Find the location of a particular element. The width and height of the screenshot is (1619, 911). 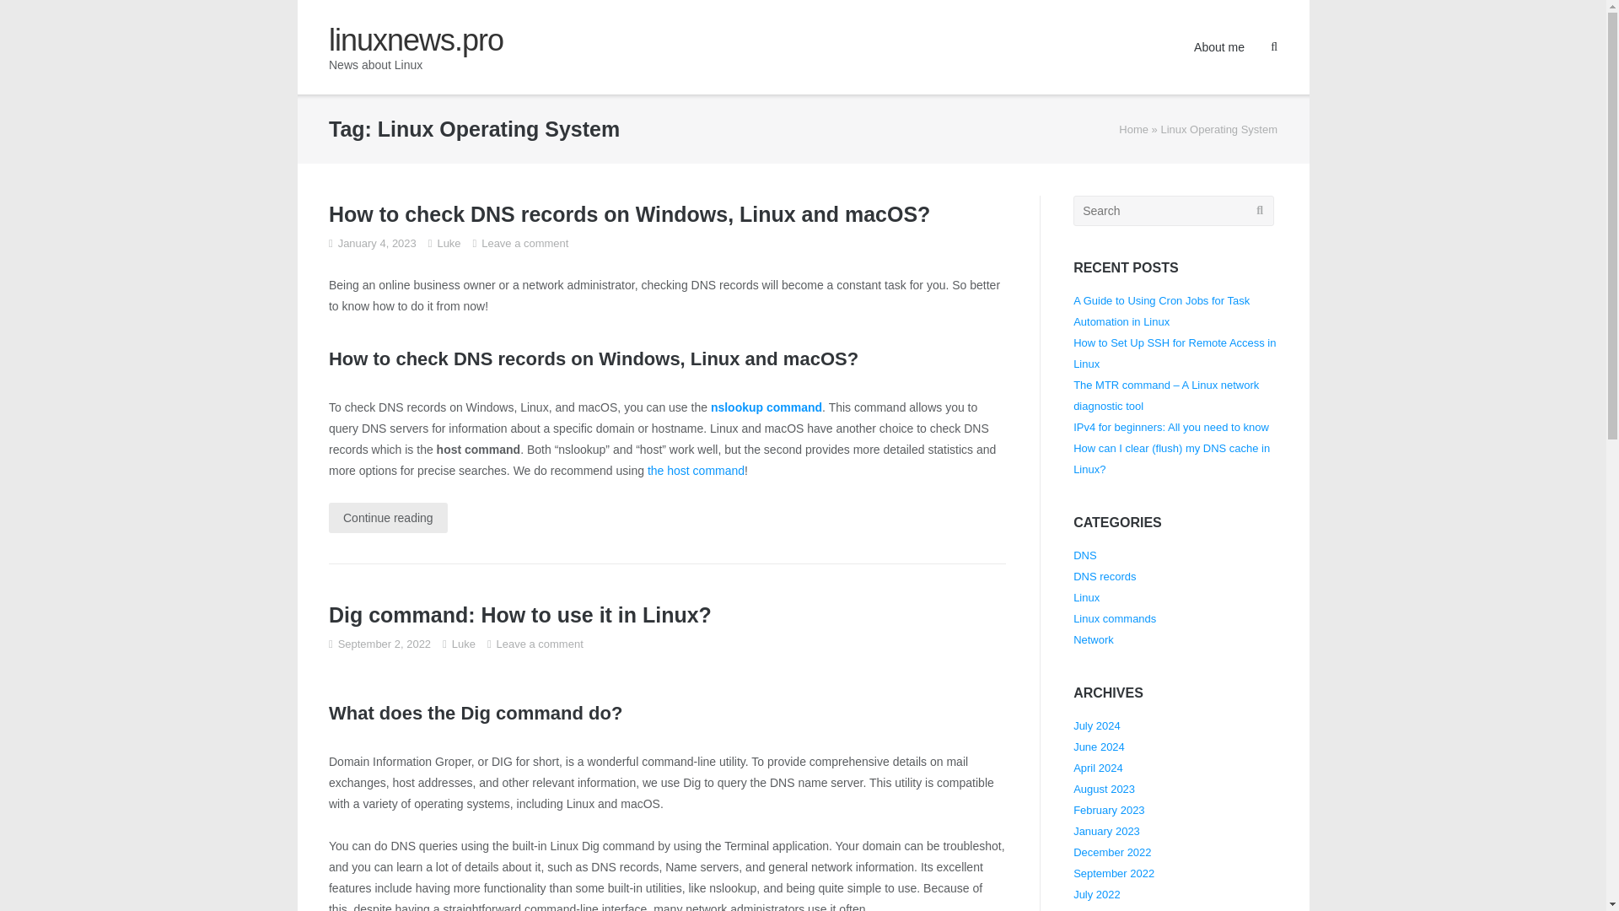

July 2024 is located at coordinates (1096, 725).